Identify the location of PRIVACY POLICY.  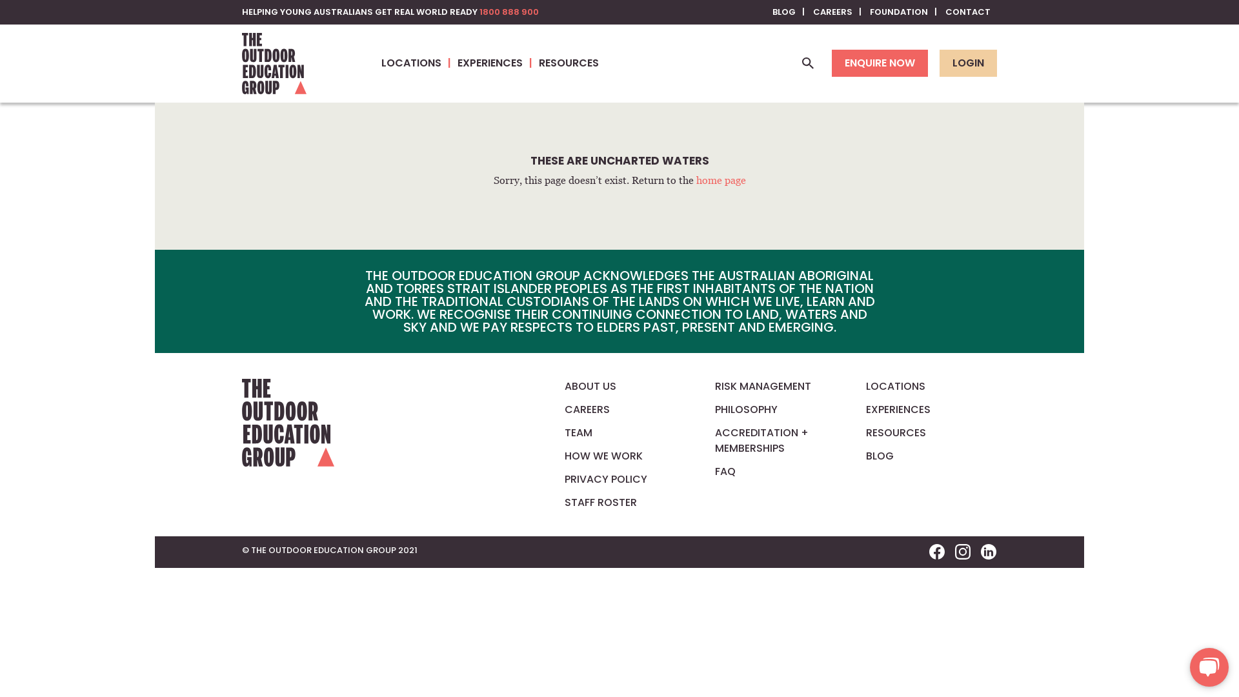
(605, 479).